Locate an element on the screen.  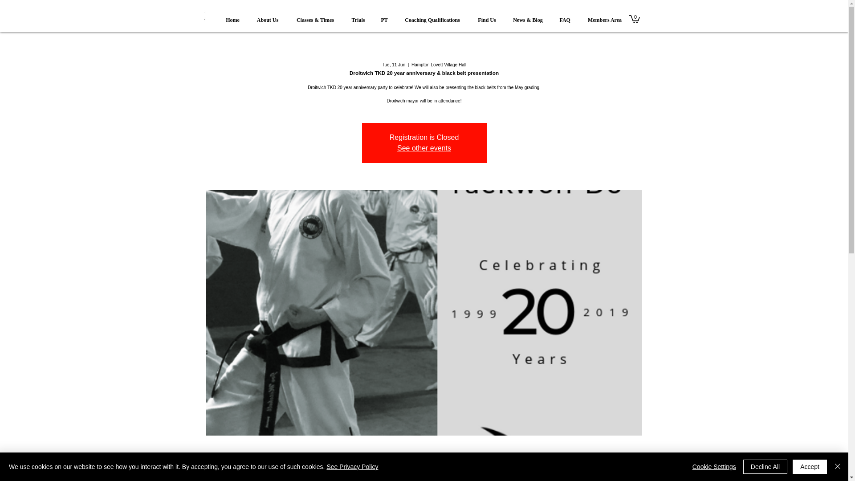
Coaching Qualifications is located at coordinates (432, 16).